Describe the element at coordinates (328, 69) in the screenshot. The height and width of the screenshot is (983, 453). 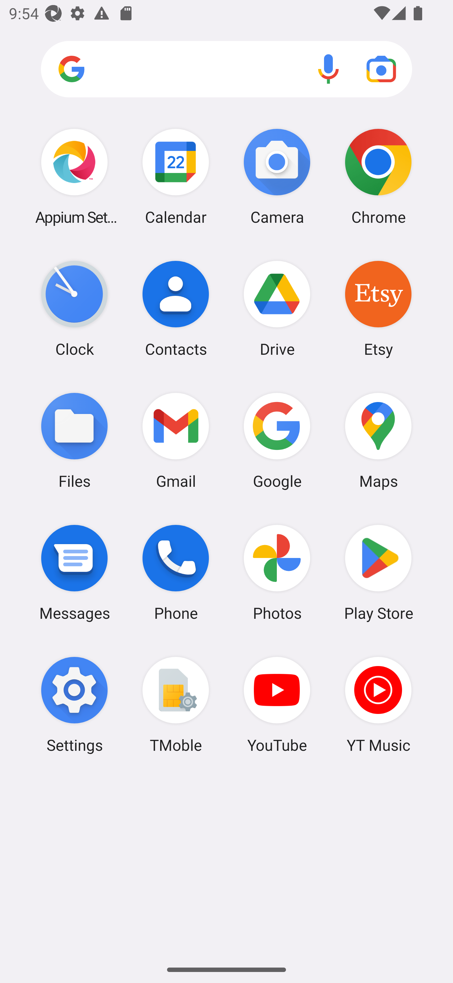
I see `Voice search` at that location.